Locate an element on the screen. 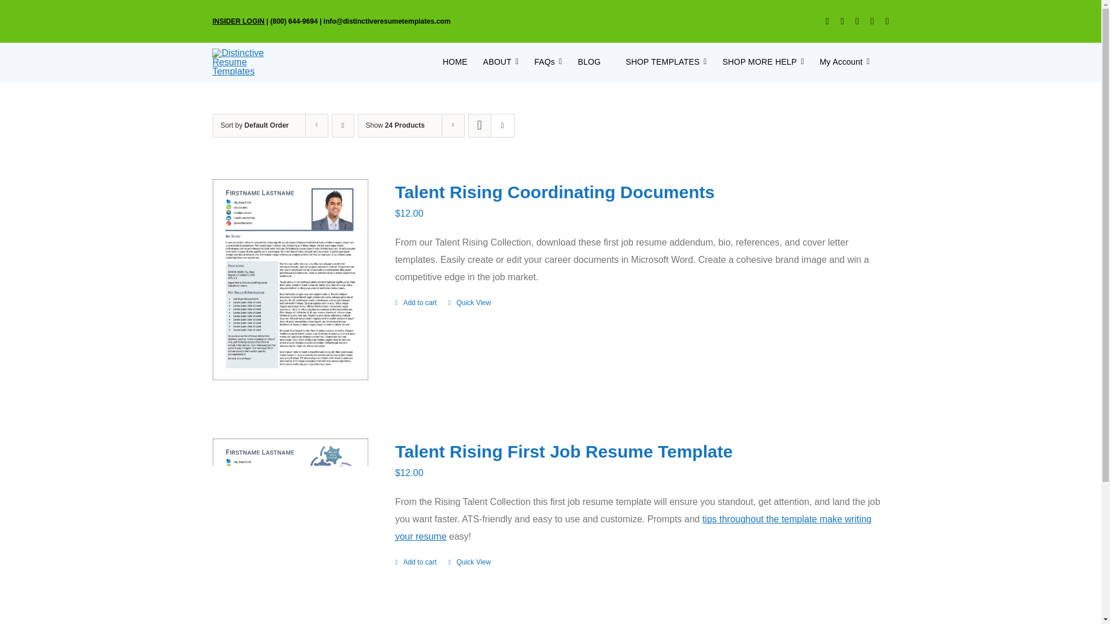 This screenshot has height=624, width=1110. BLOG is located at coordinates (589, 62).